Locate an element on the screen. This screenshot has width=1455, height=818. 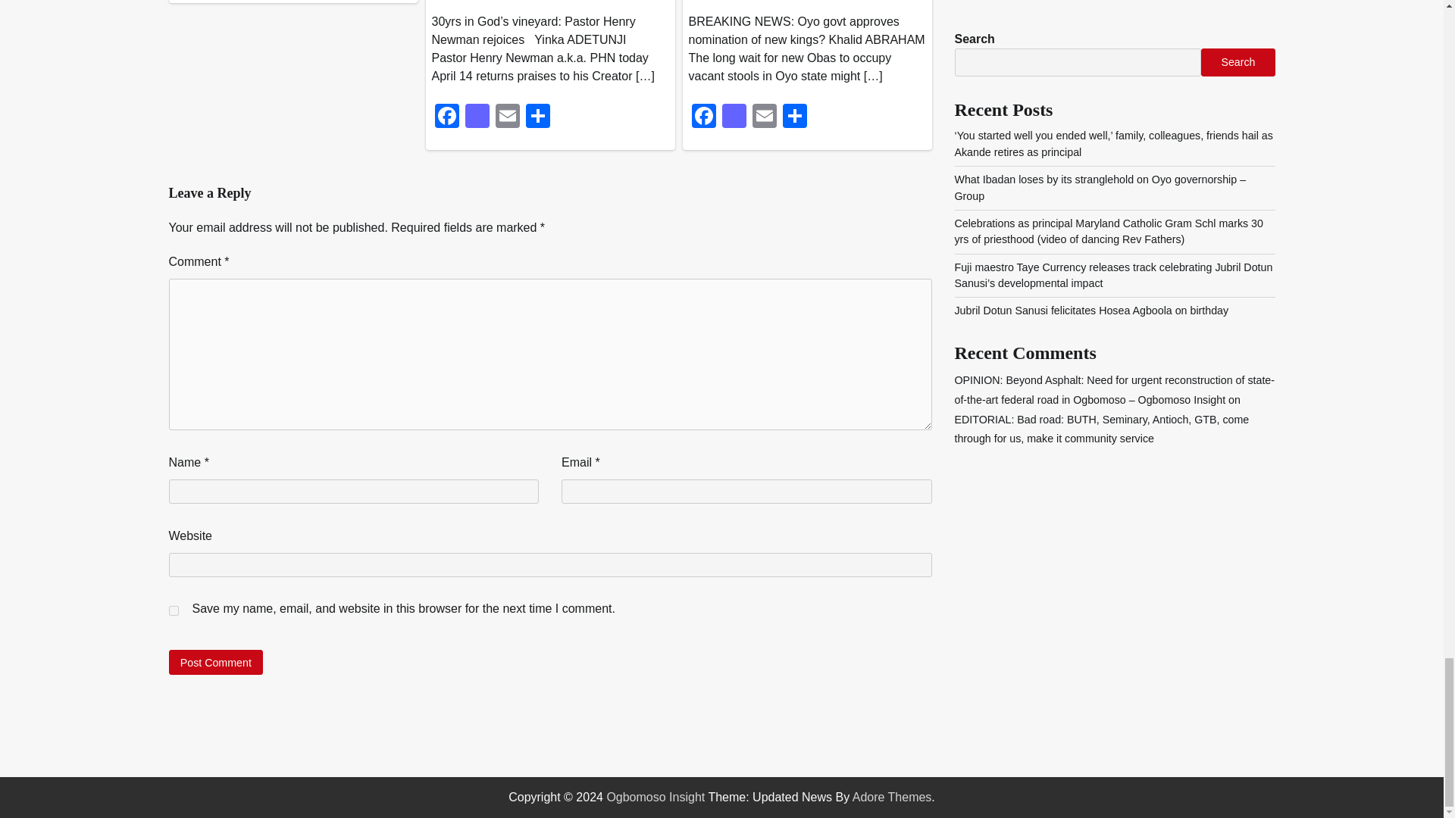
Mastodon is located at coordinates (734, 117).